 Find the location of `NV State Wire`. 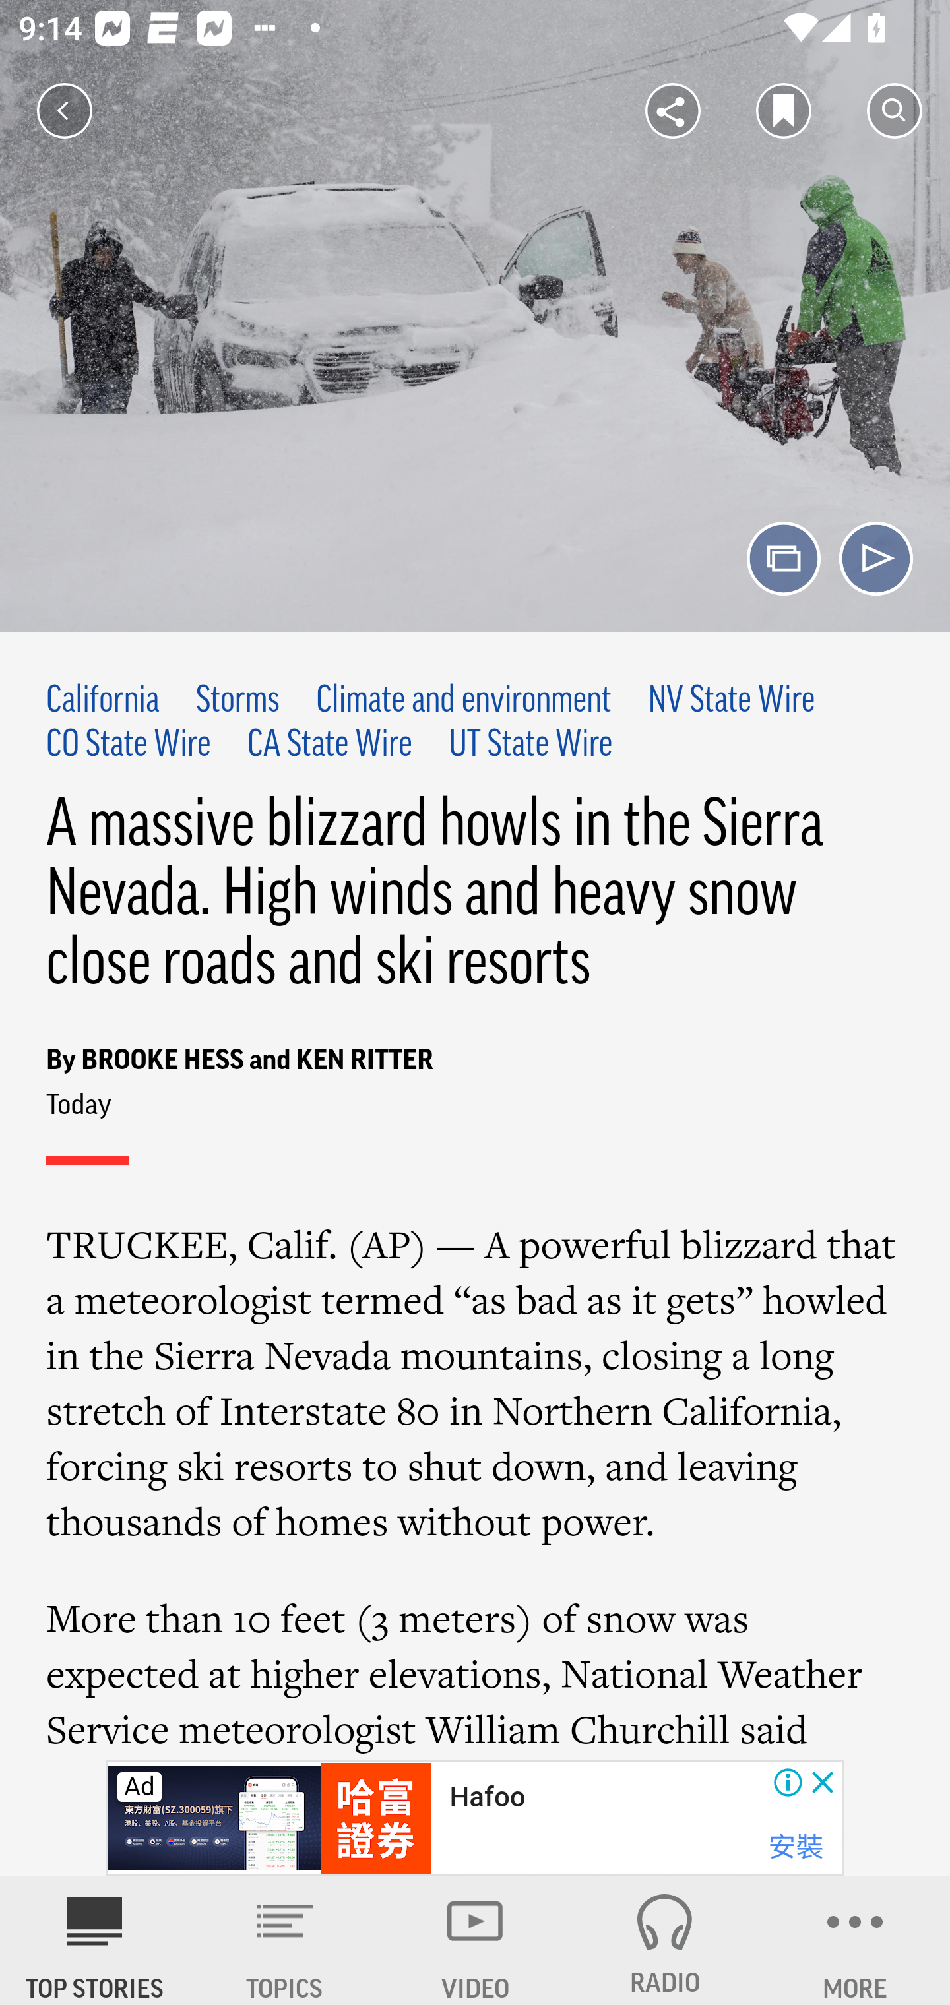

NV State Wire is located at coordinates (732, 702).